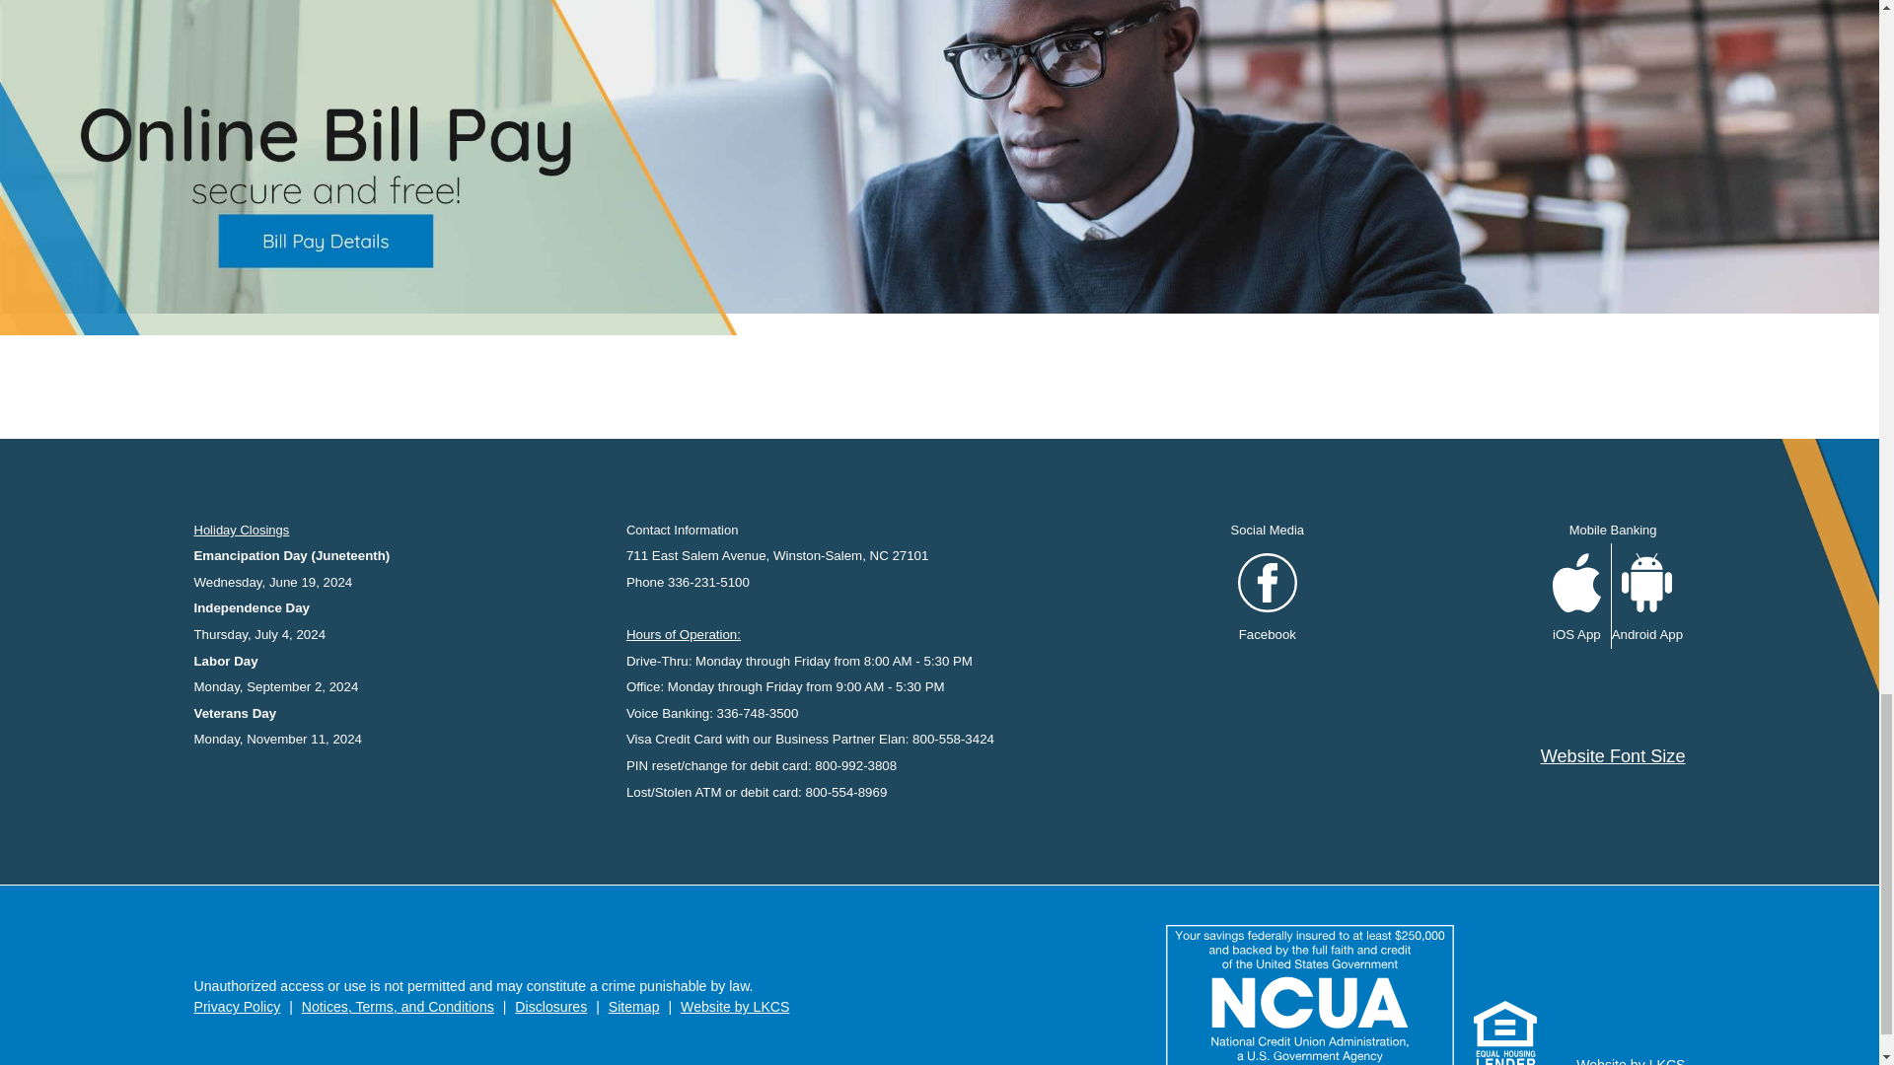  I want to click on Equal Housing Lender, so click(1504, 1033).